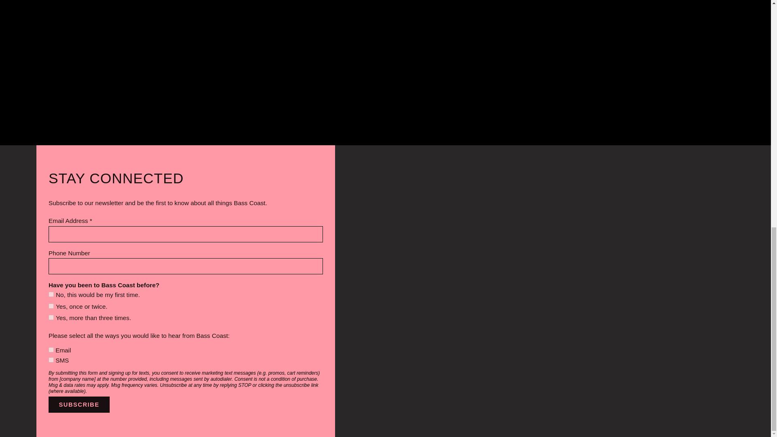  I want to click on Y, so click(51, 350).